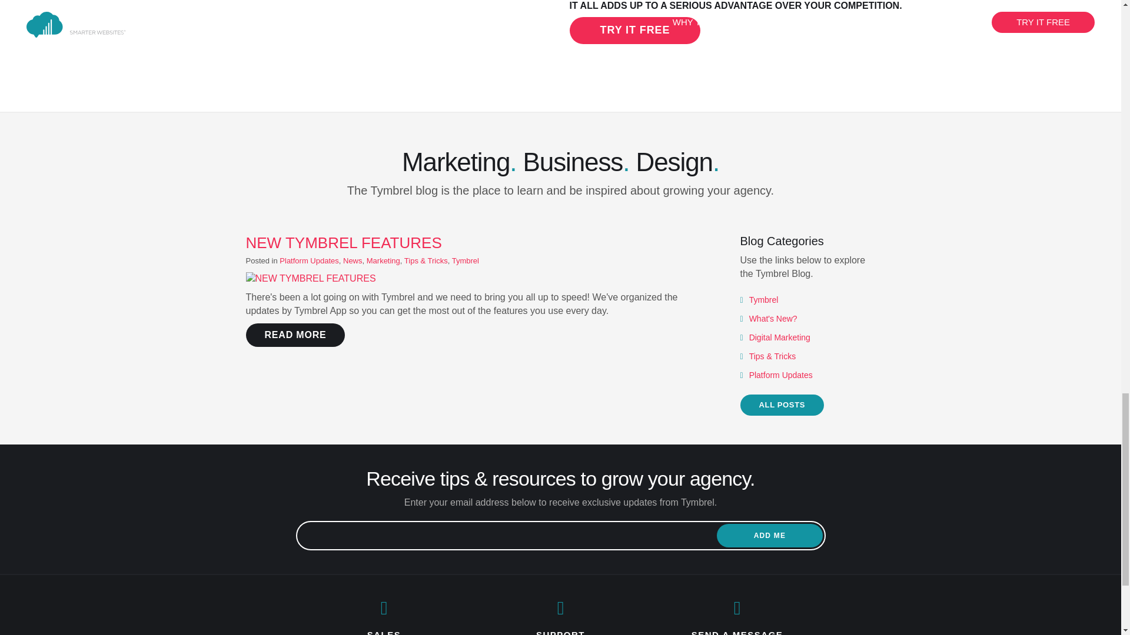 The image size is (1130, 635). What do you see at coordinates (344, 242) in the screenshot?
I see `NEW TYMBREL FEATURES` at bounding box center [344, 242].